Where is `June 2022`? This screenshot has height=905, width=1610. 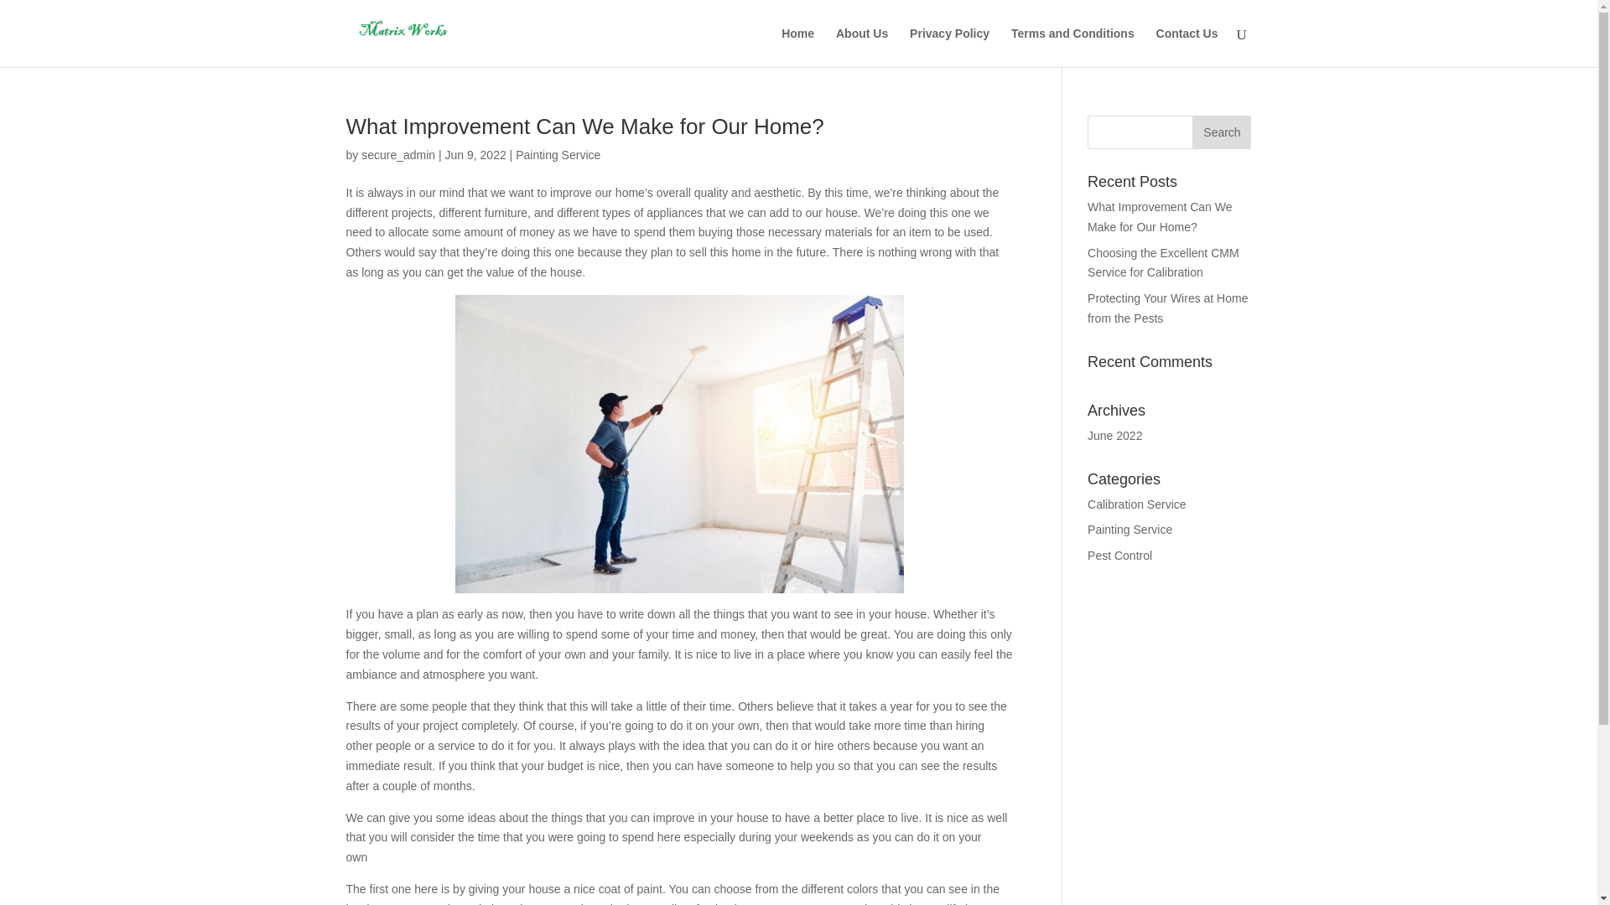
June 2022 is located at coordinates (1114, 436).